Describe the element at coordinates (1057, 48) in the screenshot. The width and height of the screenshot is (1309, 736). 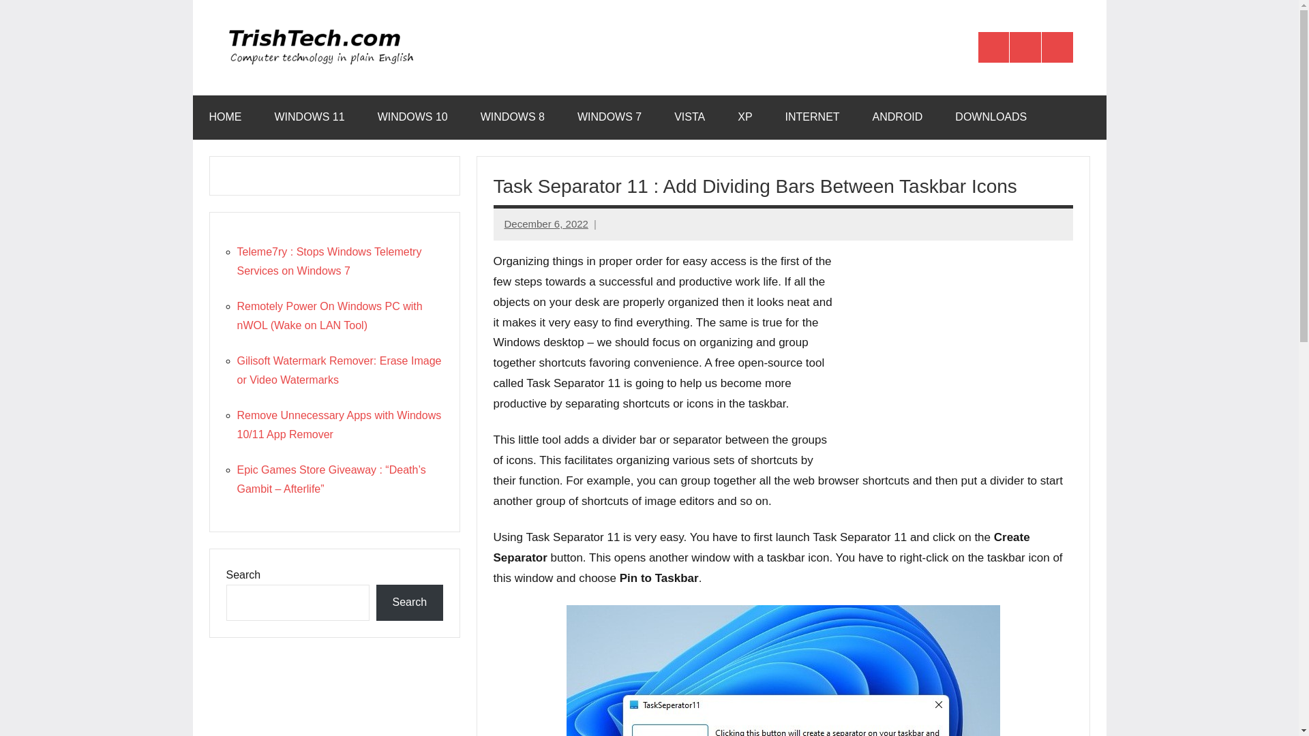
I see `YouTube` at that location.